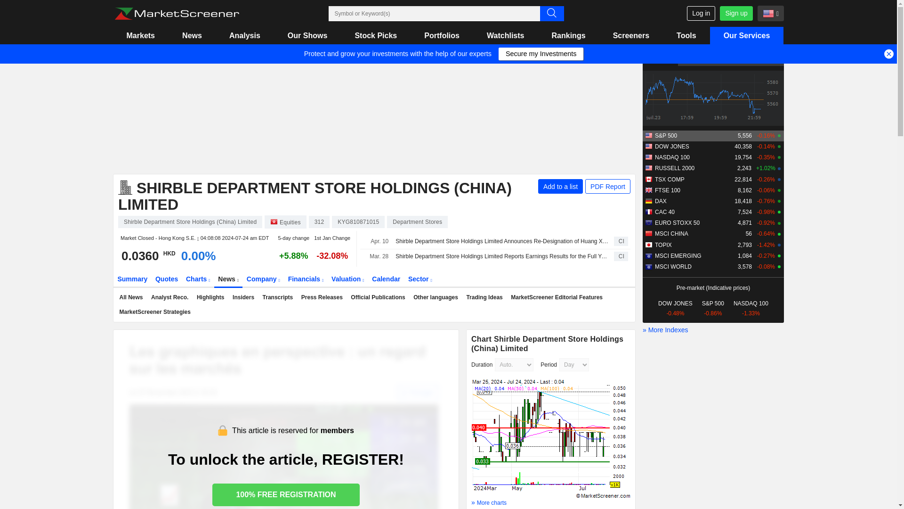  What do you see at coordinates (735, 13) in the screenshot?
I see `Sign up` at bounding box center [735, 13].